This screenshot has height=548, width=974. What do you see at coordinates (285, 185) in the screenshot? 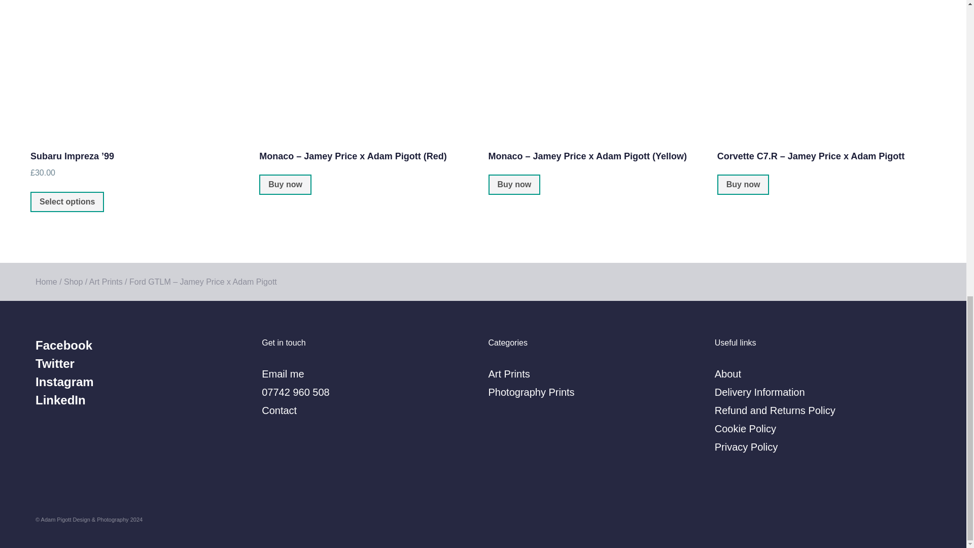
I see `Buy now` at bounding box center [285, 185].